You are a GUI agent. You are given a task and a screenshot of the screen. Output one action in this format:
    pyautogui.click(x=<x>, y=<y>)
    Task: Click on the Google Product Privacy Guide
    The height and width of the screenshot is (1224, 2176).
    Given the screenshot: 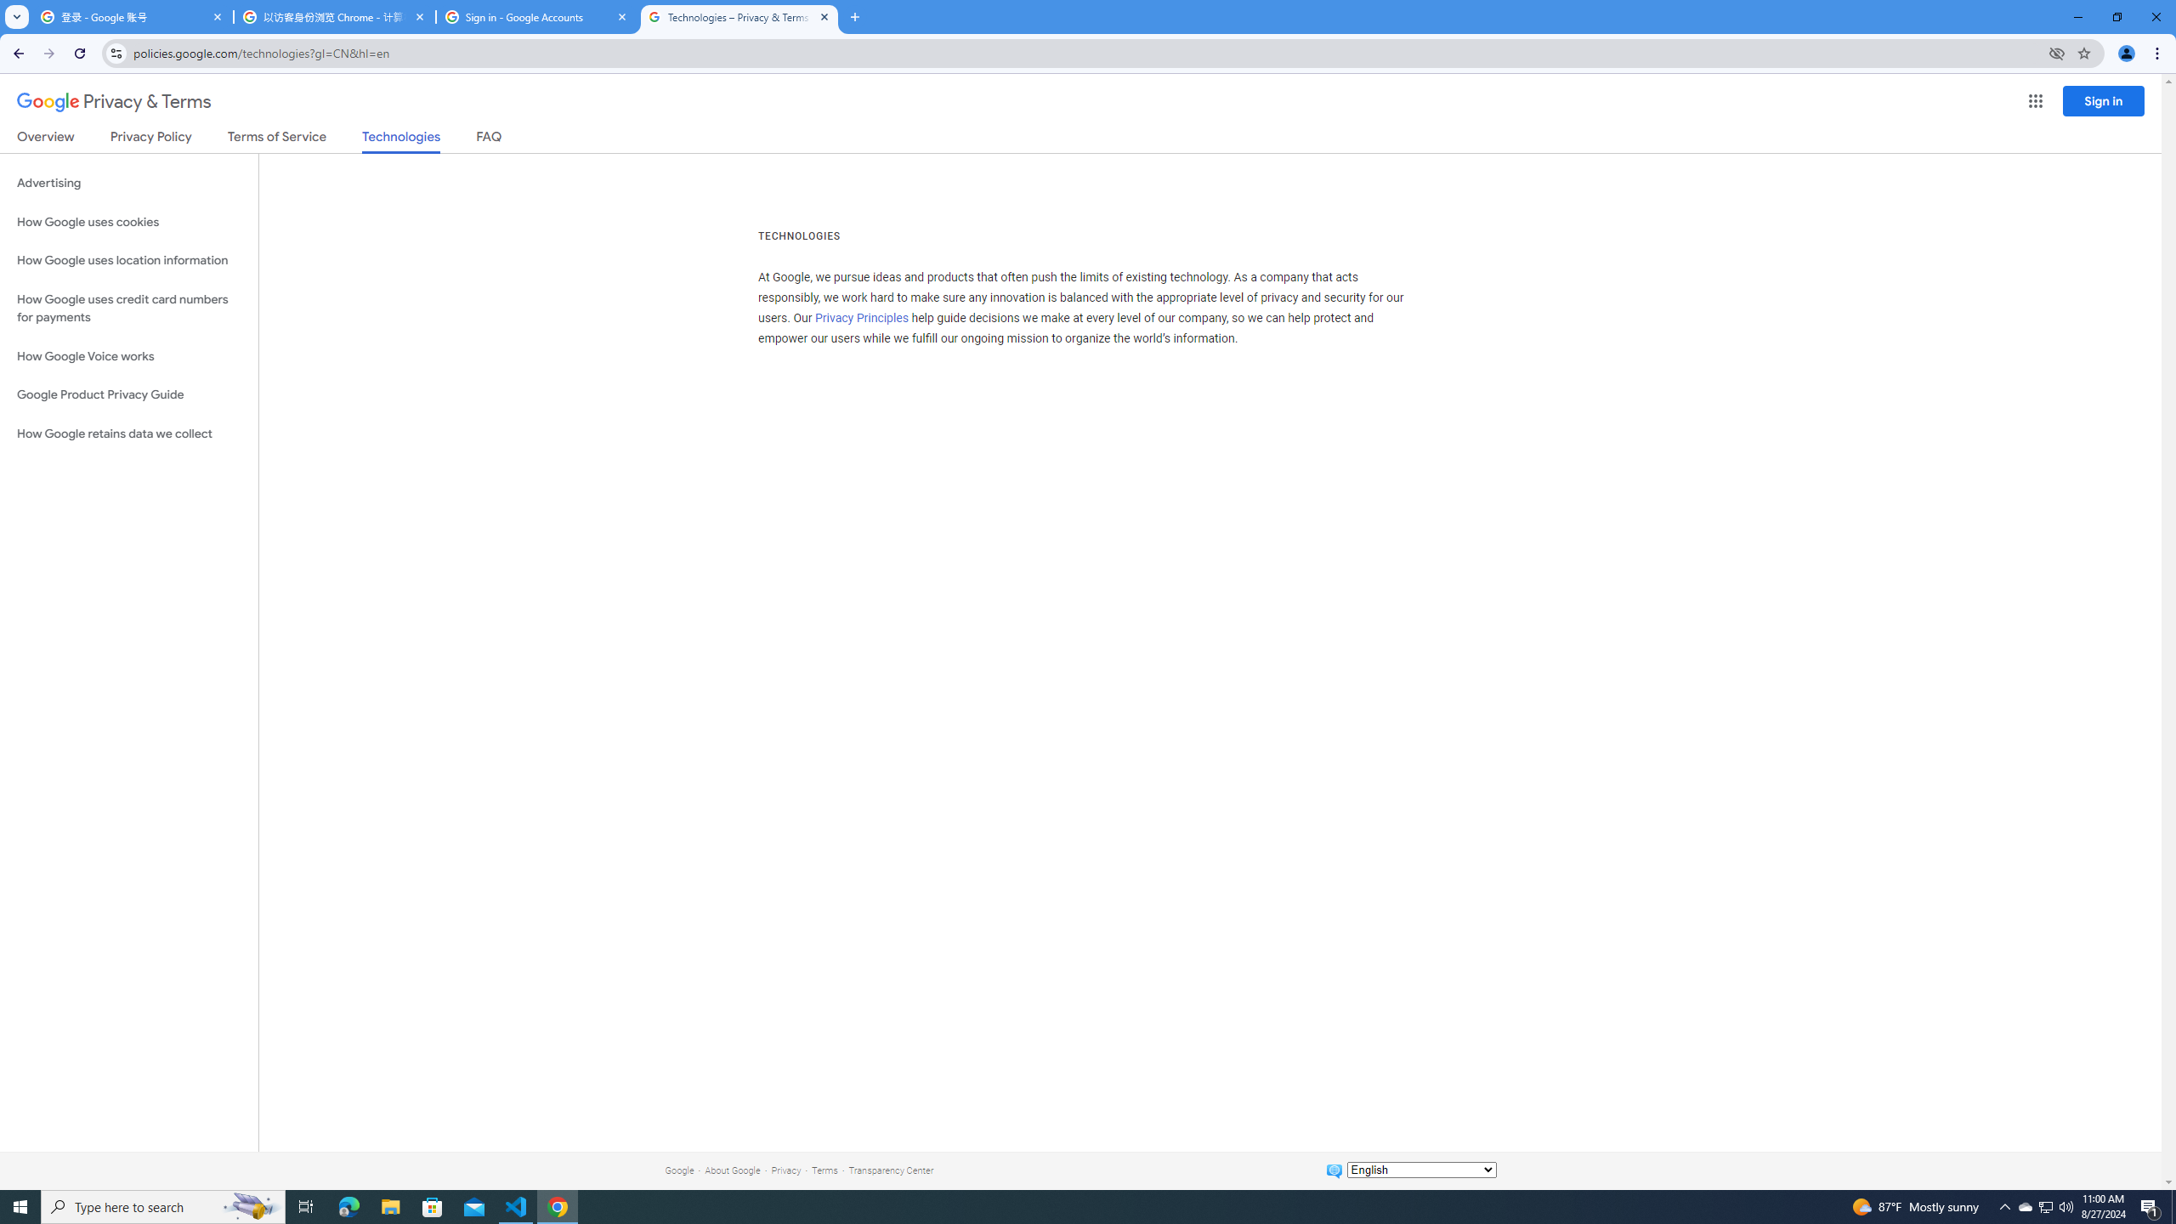 What is the action you would take?
    pyautogui.click(x=129, y=395)
    